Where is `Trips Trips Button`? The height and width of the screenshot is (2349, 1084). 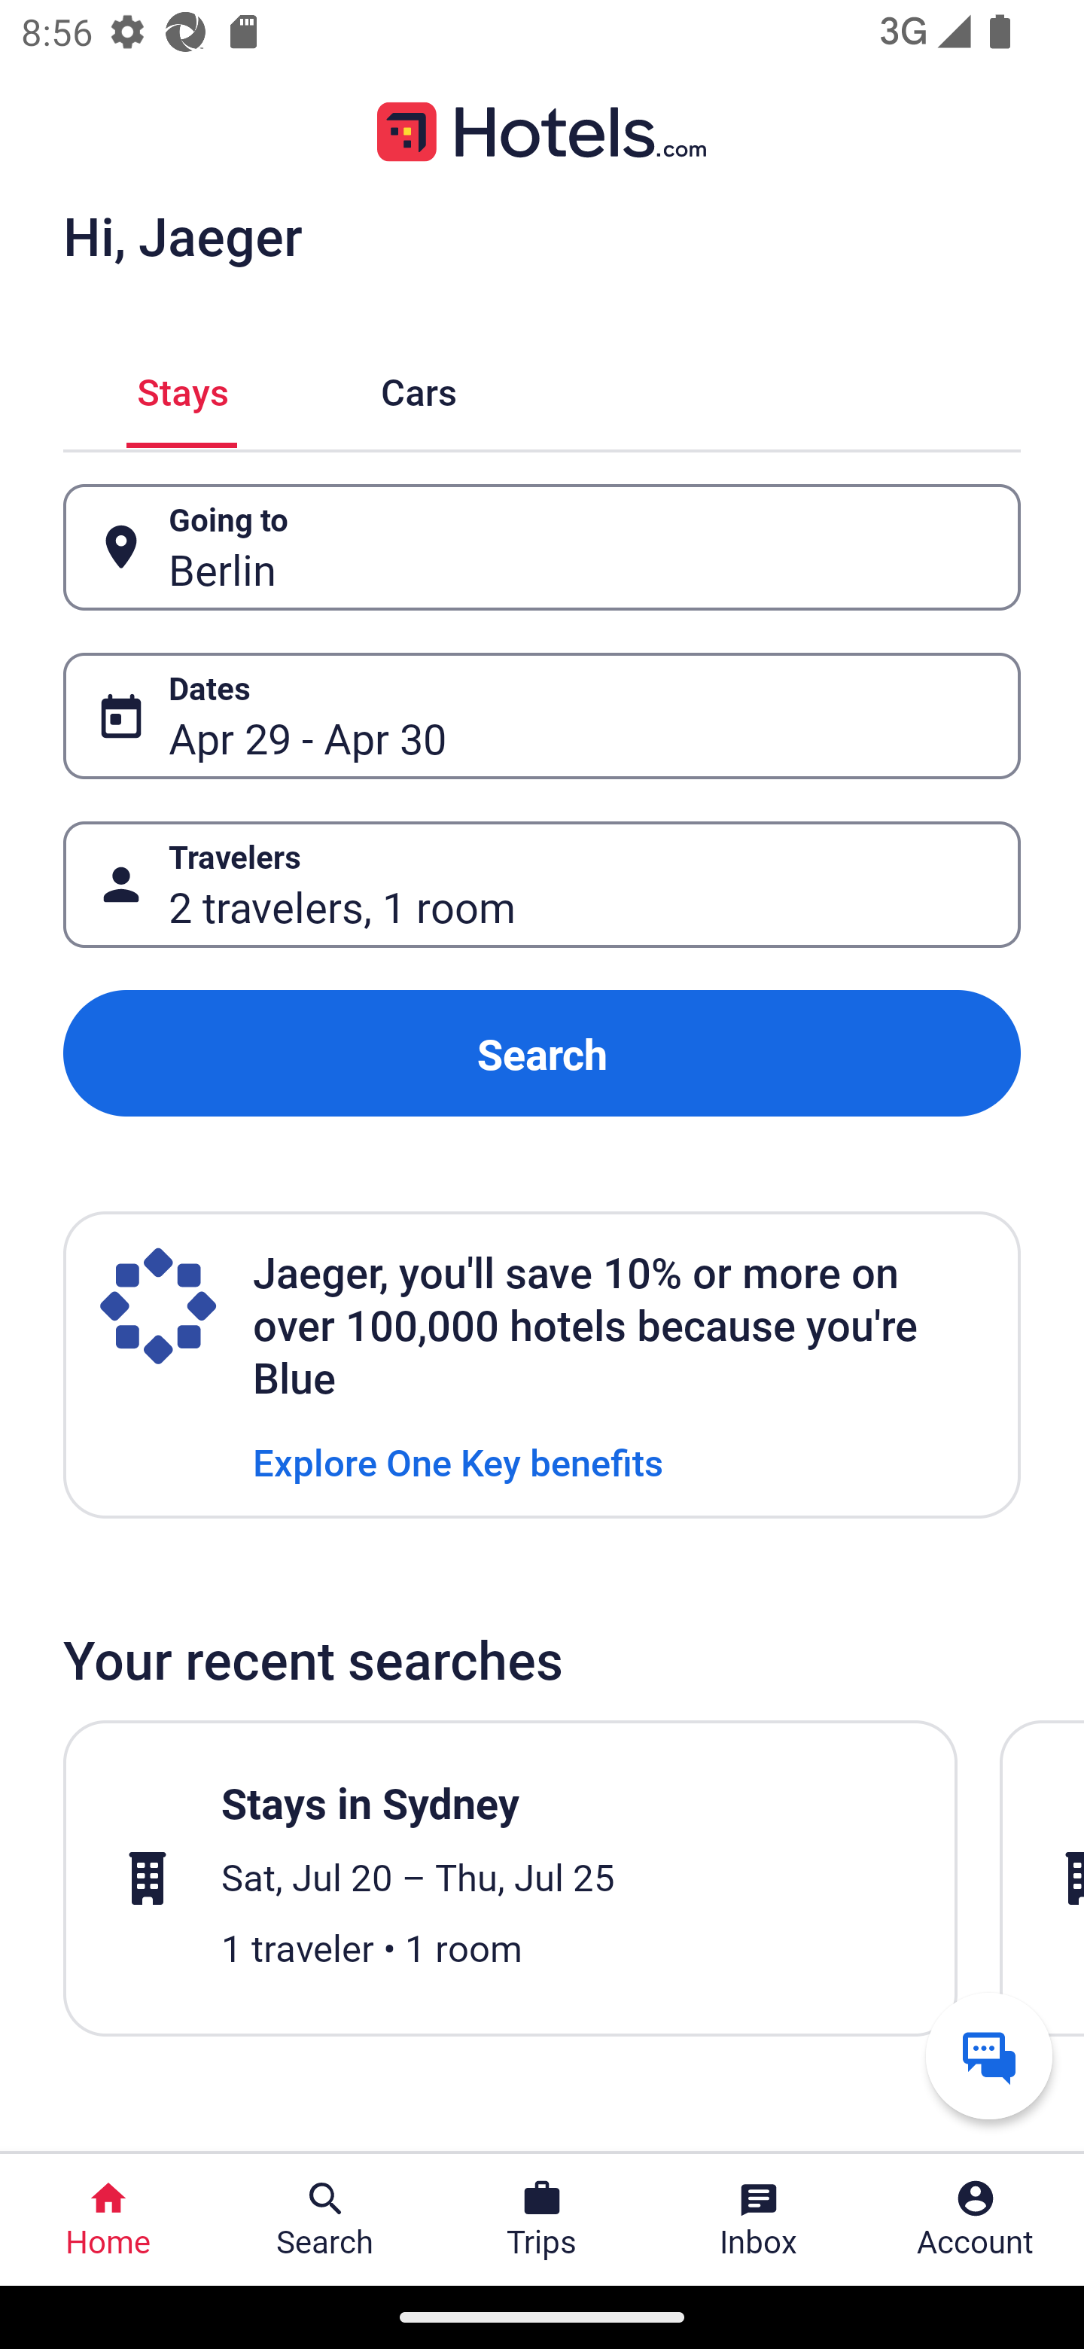 Trips Trips Button is located at coordinates (542, 2220).